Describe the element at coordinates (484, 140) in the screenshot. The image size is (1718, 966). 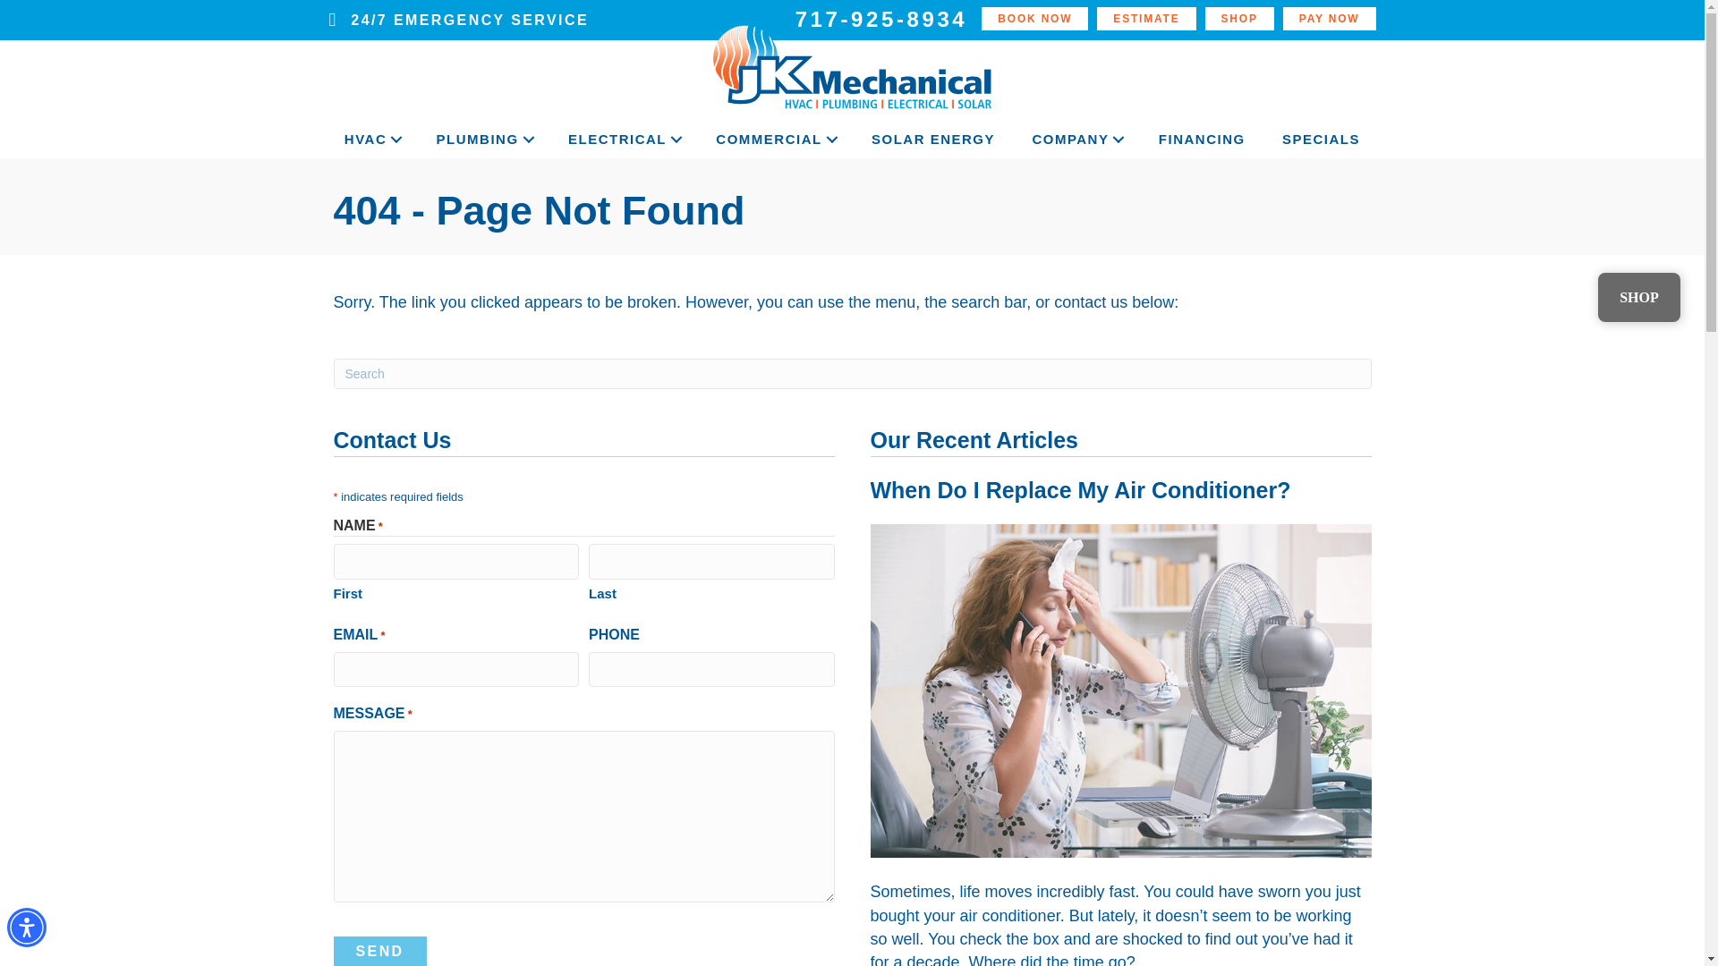
I see `PLUMBING` at that location.